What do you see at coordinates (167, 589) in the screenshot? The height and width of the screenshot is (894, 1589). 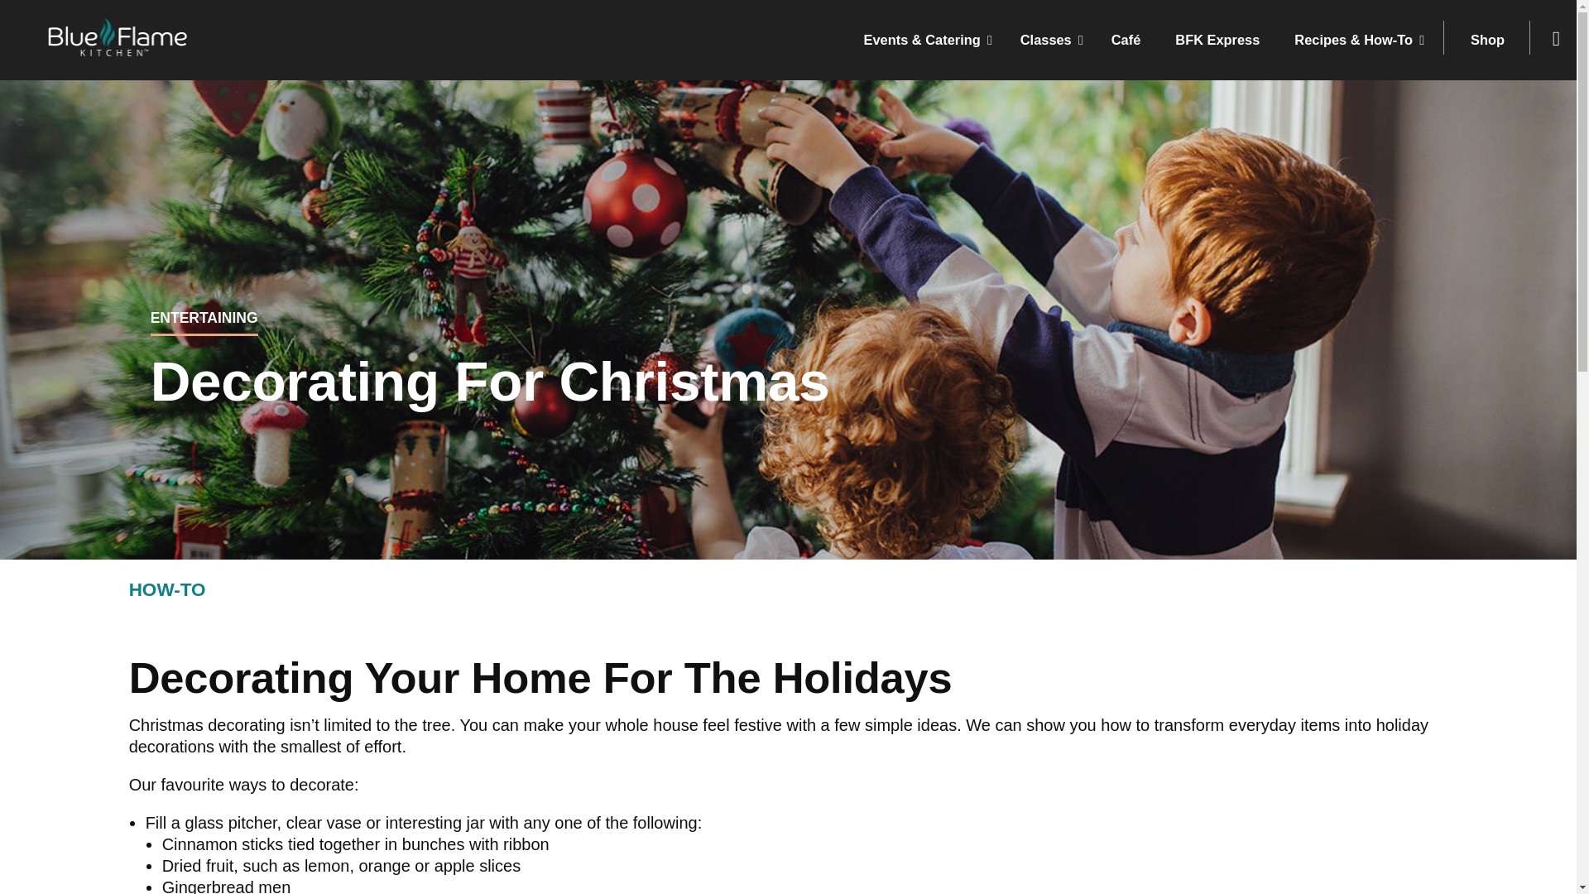 I see `HOW-TO` at bounding box center [167, 589].